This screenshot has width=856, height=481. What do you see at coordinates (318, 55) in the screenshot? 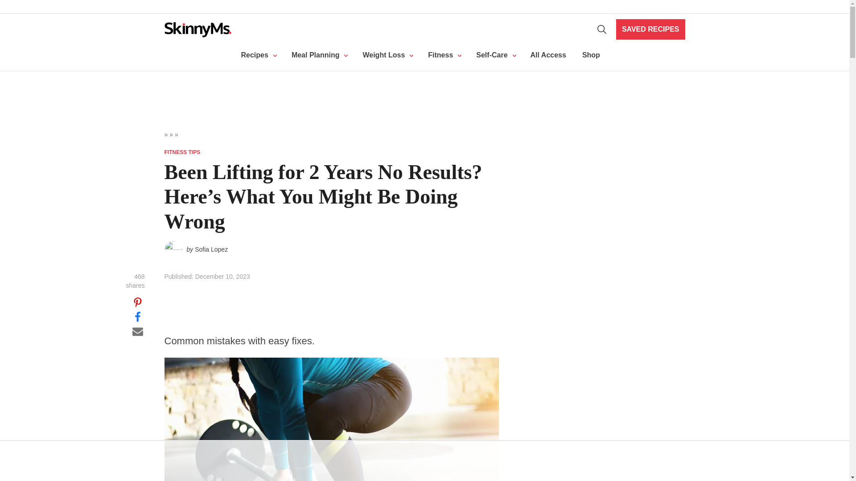
I see `Weight Loss Recipes And Menus` at bounding box center [318, 55].